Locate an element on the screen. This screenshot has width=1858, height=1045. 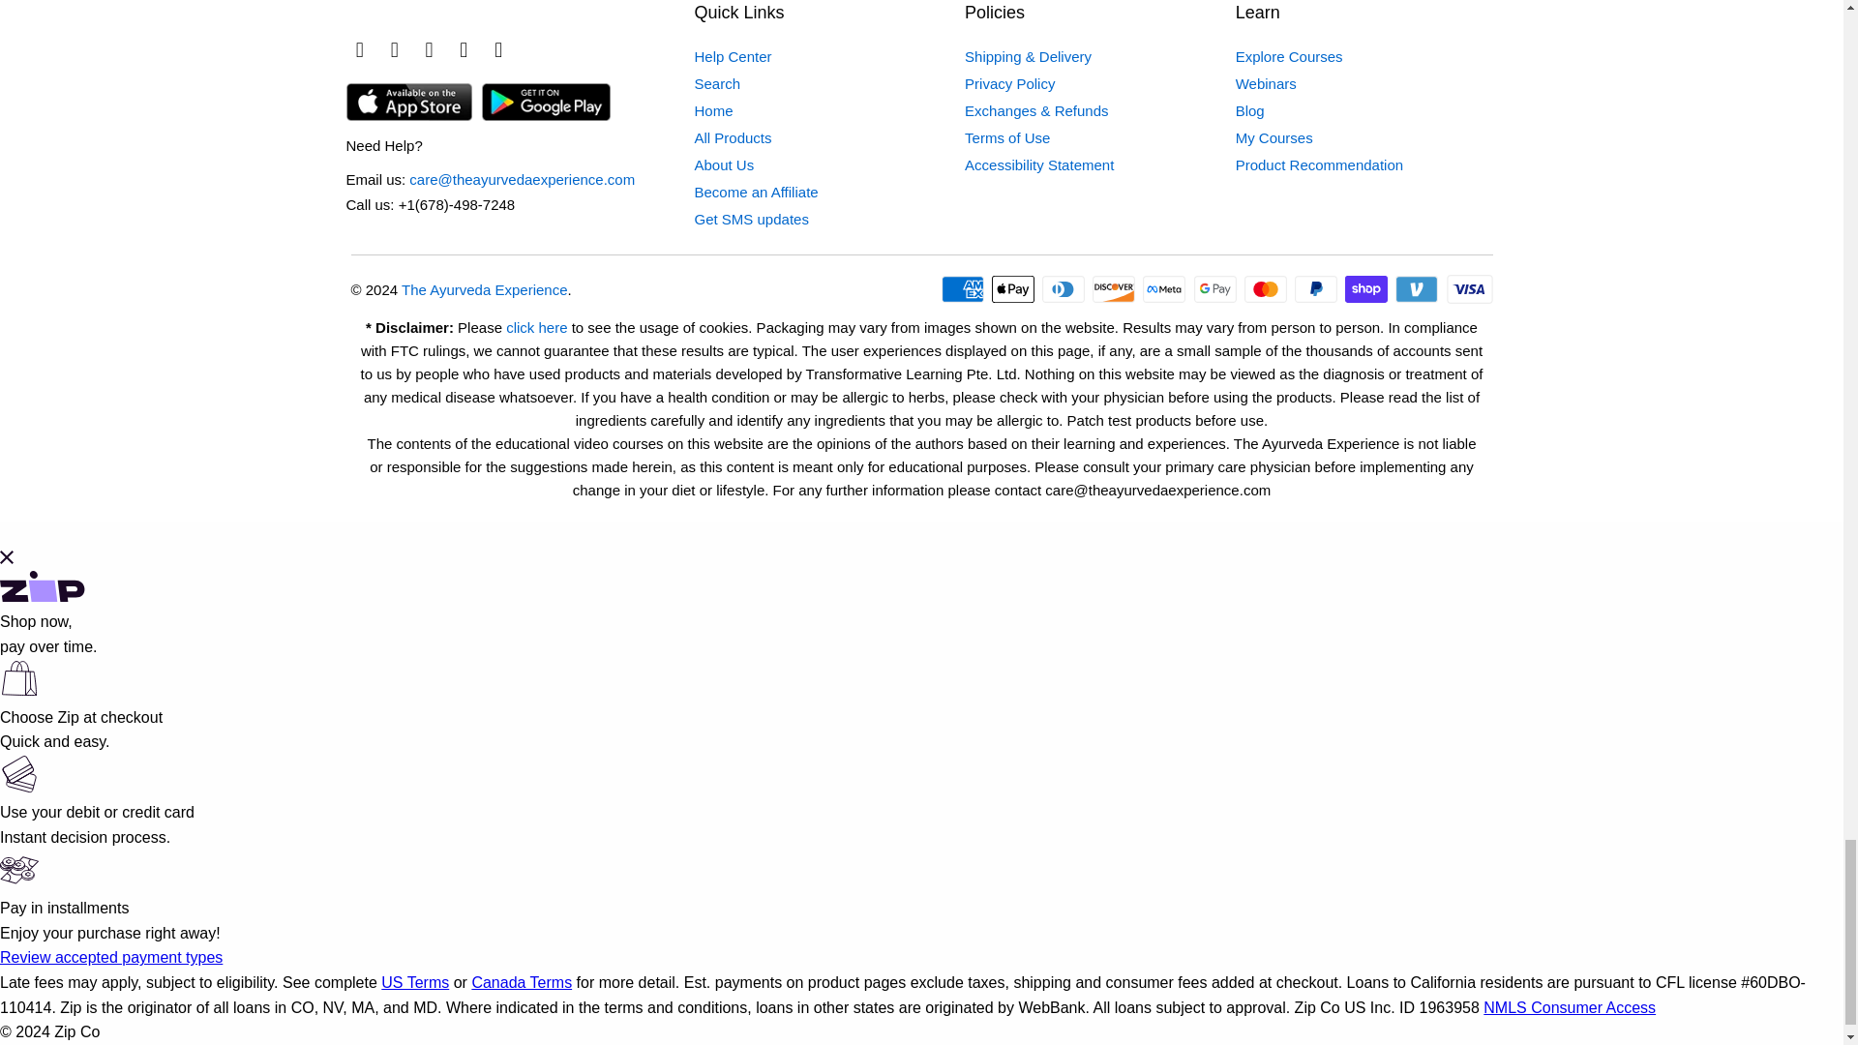
American Express is located at coordinates (965, 289).